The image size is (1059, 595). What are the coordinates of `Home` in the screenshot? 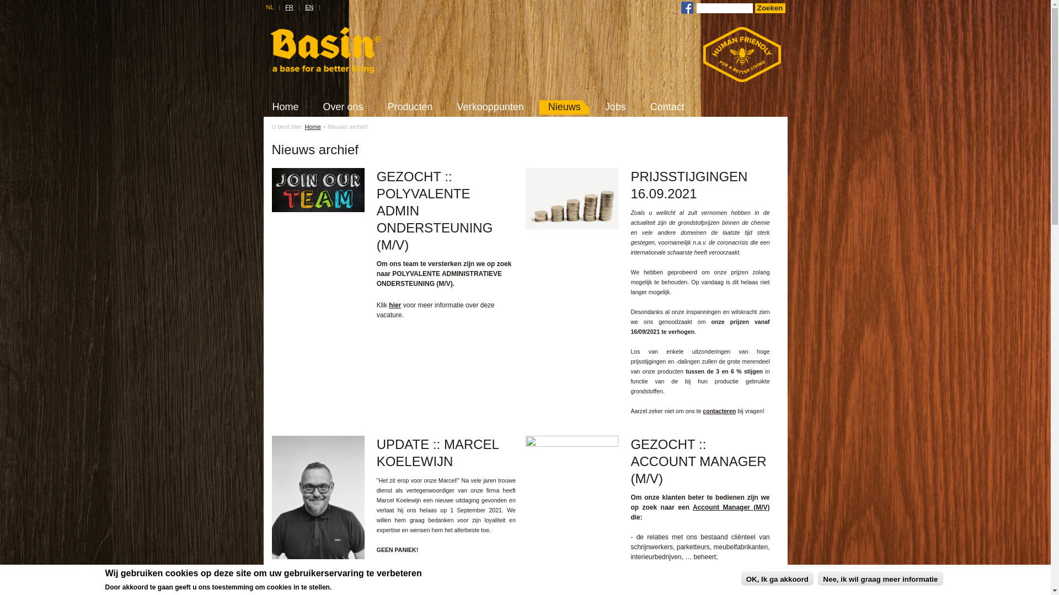 It's located at (312, 127).